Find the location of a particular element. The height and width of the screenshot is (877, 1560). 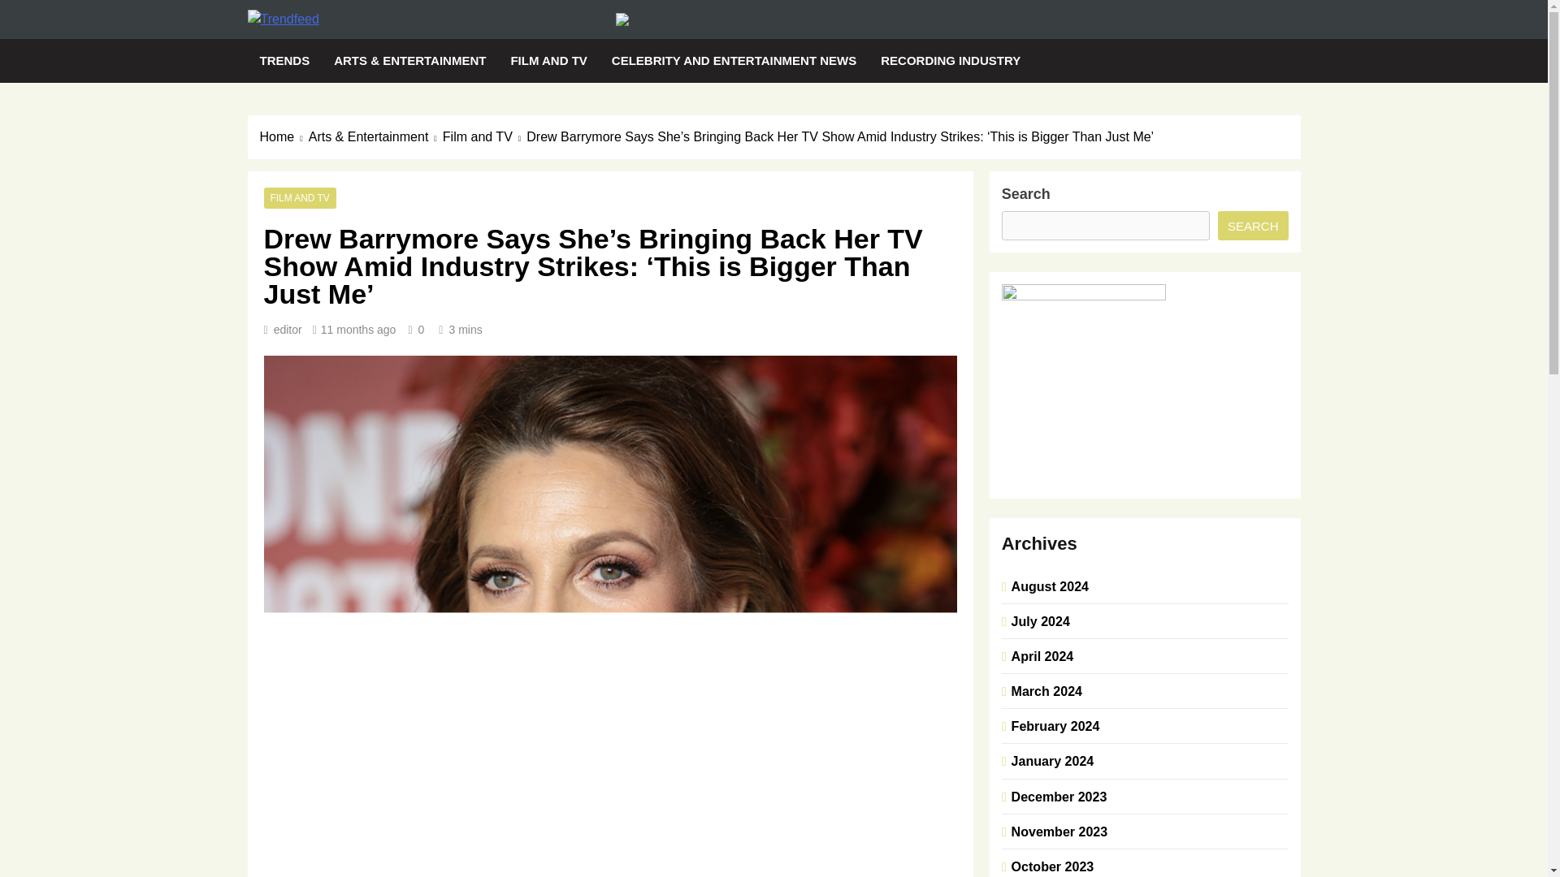

TRENDS is located at coordinates (284, 60).